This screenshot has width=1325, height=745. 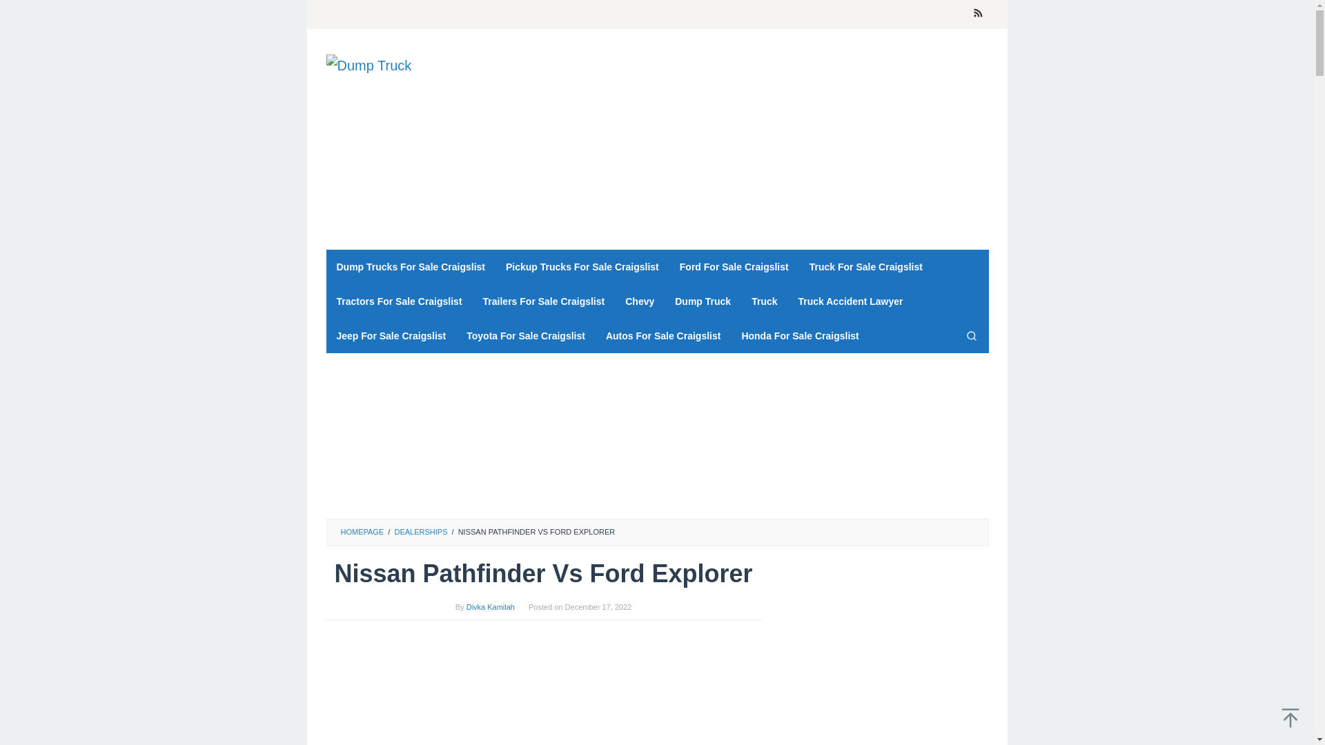 What do you see at coordinates (490, 606) in the screenshot?
I see `Divka Kamilah` at bounding box center [490, 606].